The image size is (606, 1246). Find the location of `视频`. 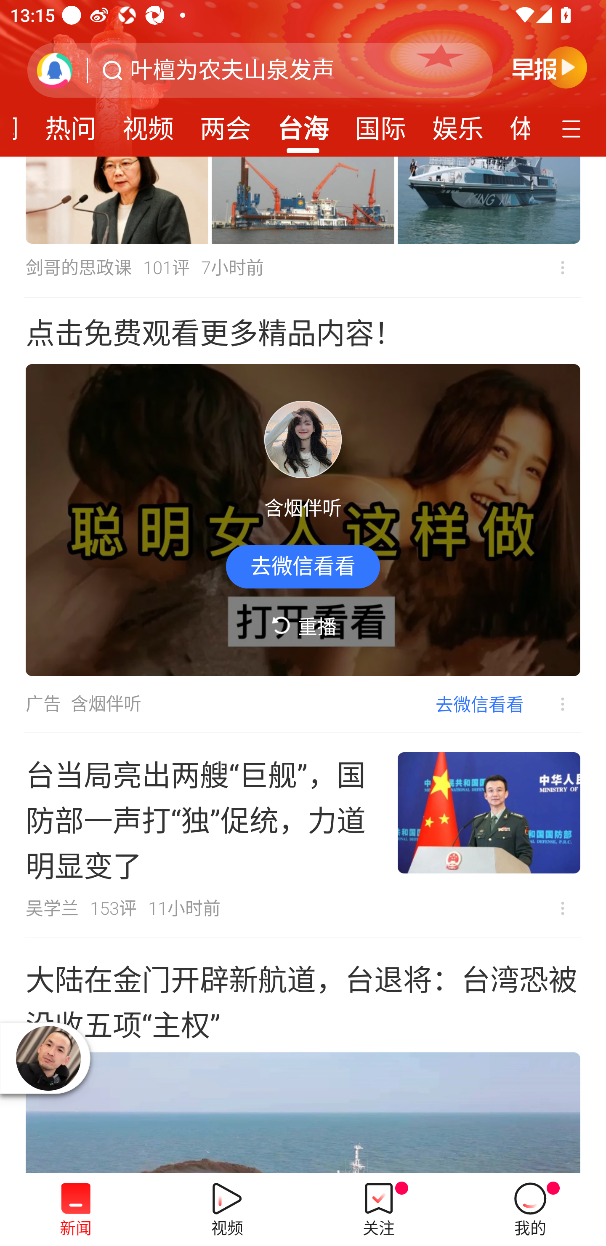

视频 is located at coordinates (148, 124).